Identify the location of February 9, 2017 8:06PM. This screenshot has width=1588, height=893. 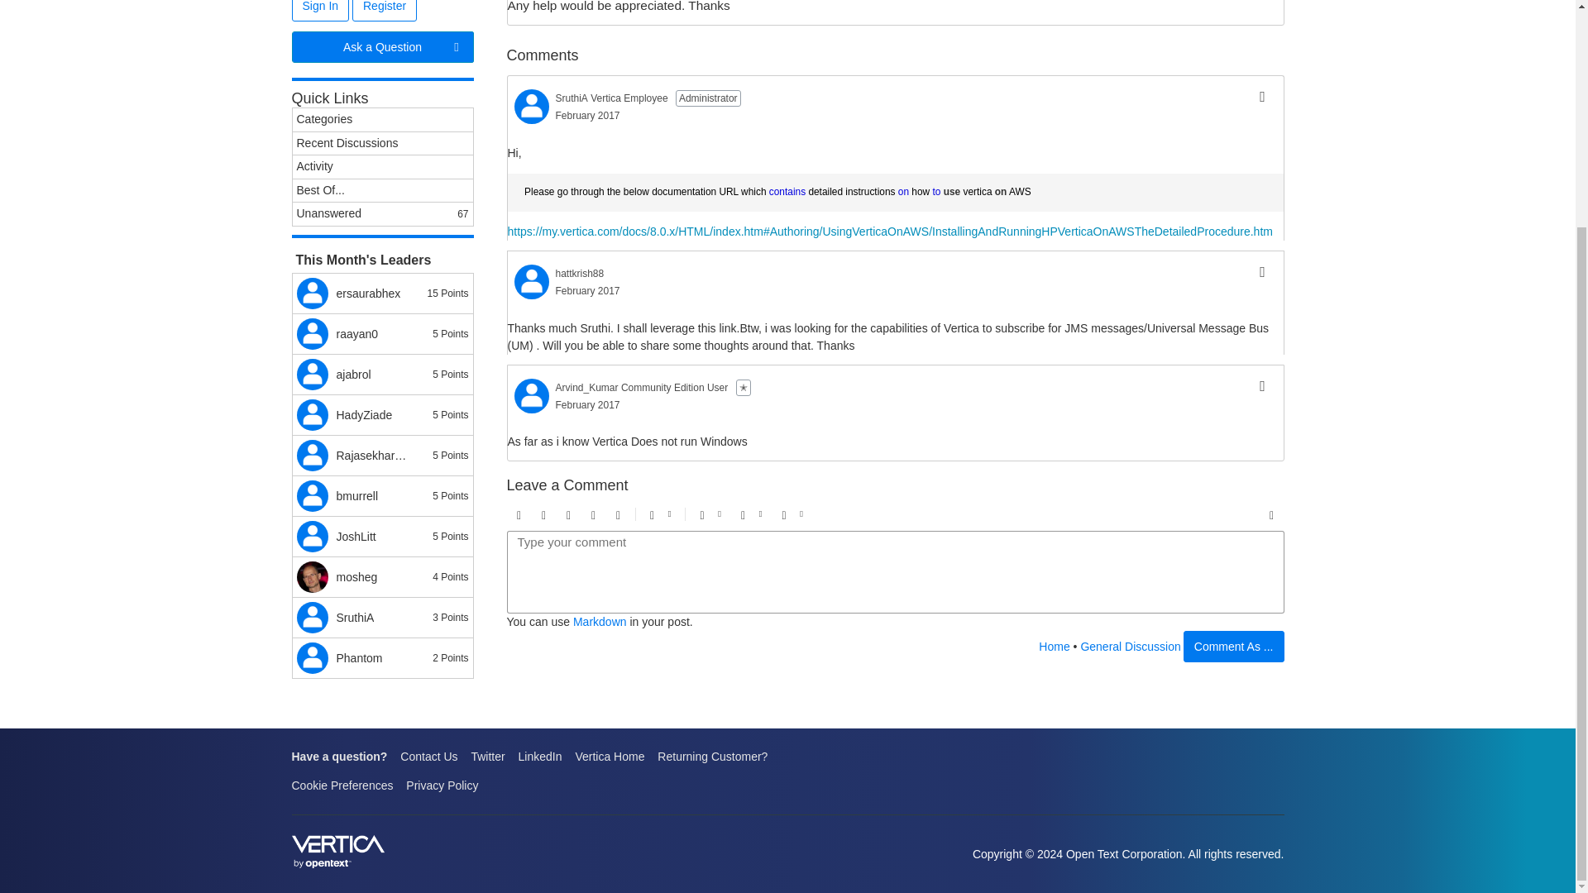
(588, 115).